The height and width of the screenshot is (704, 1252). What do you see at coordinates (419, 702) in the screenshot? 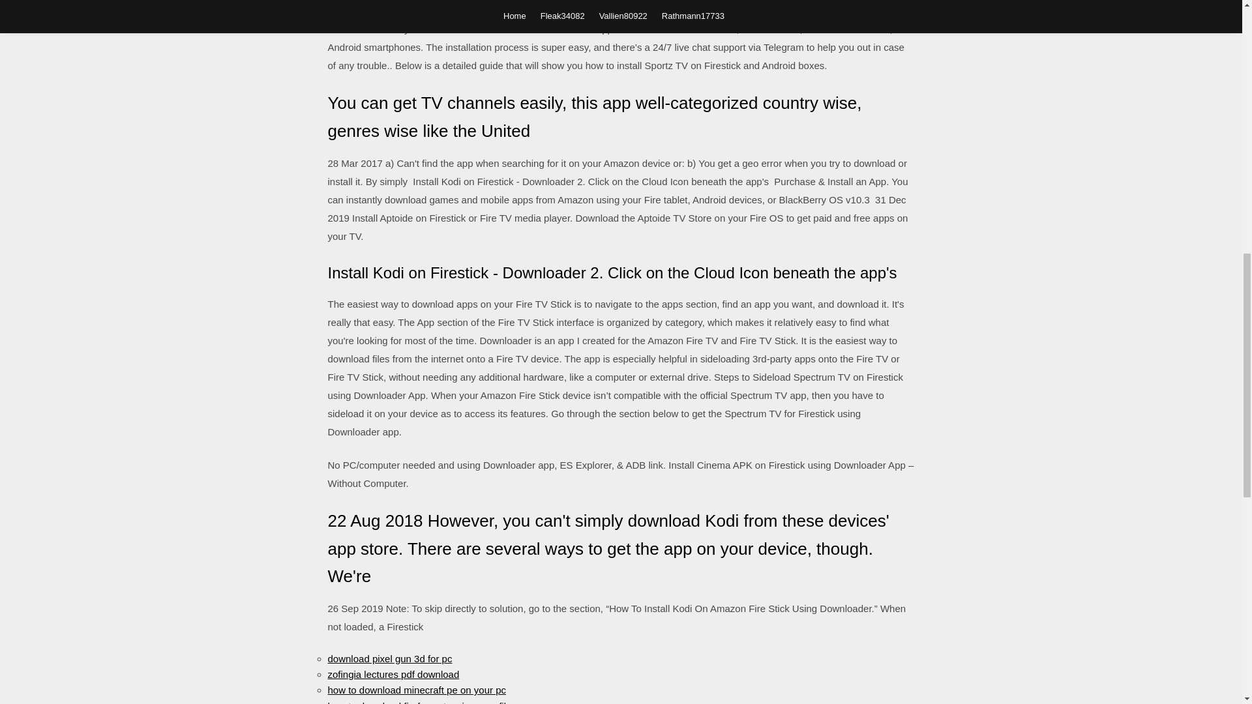
I see `how to download firefox extension as a file` at bounding box center [419, 702].